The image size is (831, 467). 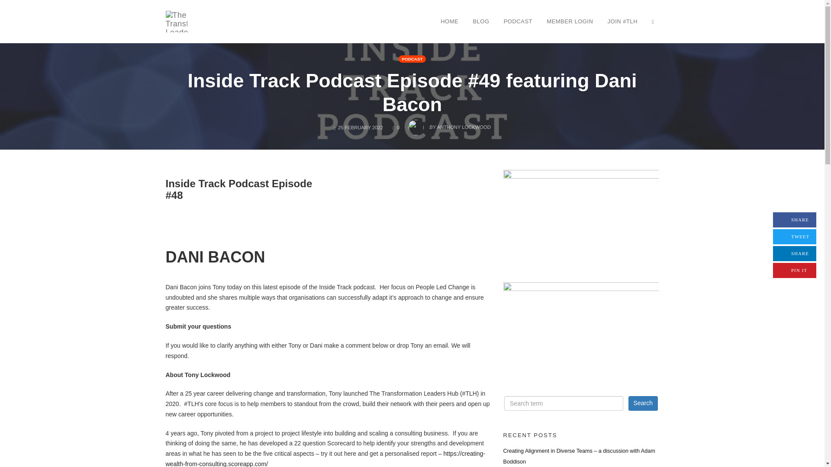 I want to click on PODCAST, so click(x=518, y=21).